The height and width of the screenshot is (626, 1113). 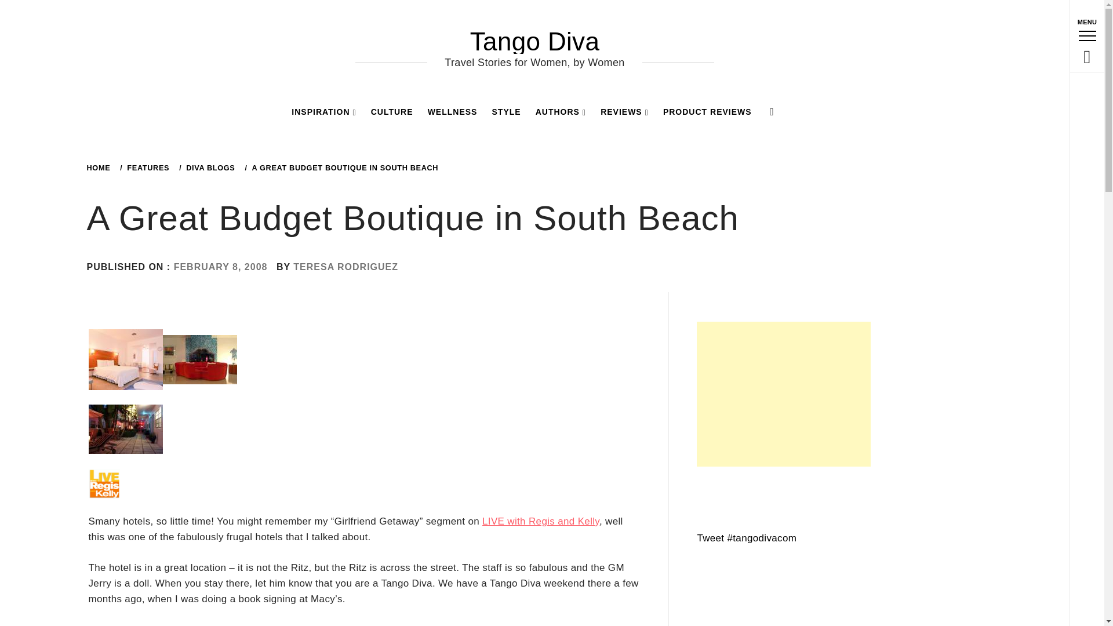 What do you see at coordinates (125, 429) in the screenshot?
I see `0-aquanitelite.jpg` at bounding box center [125, 429].